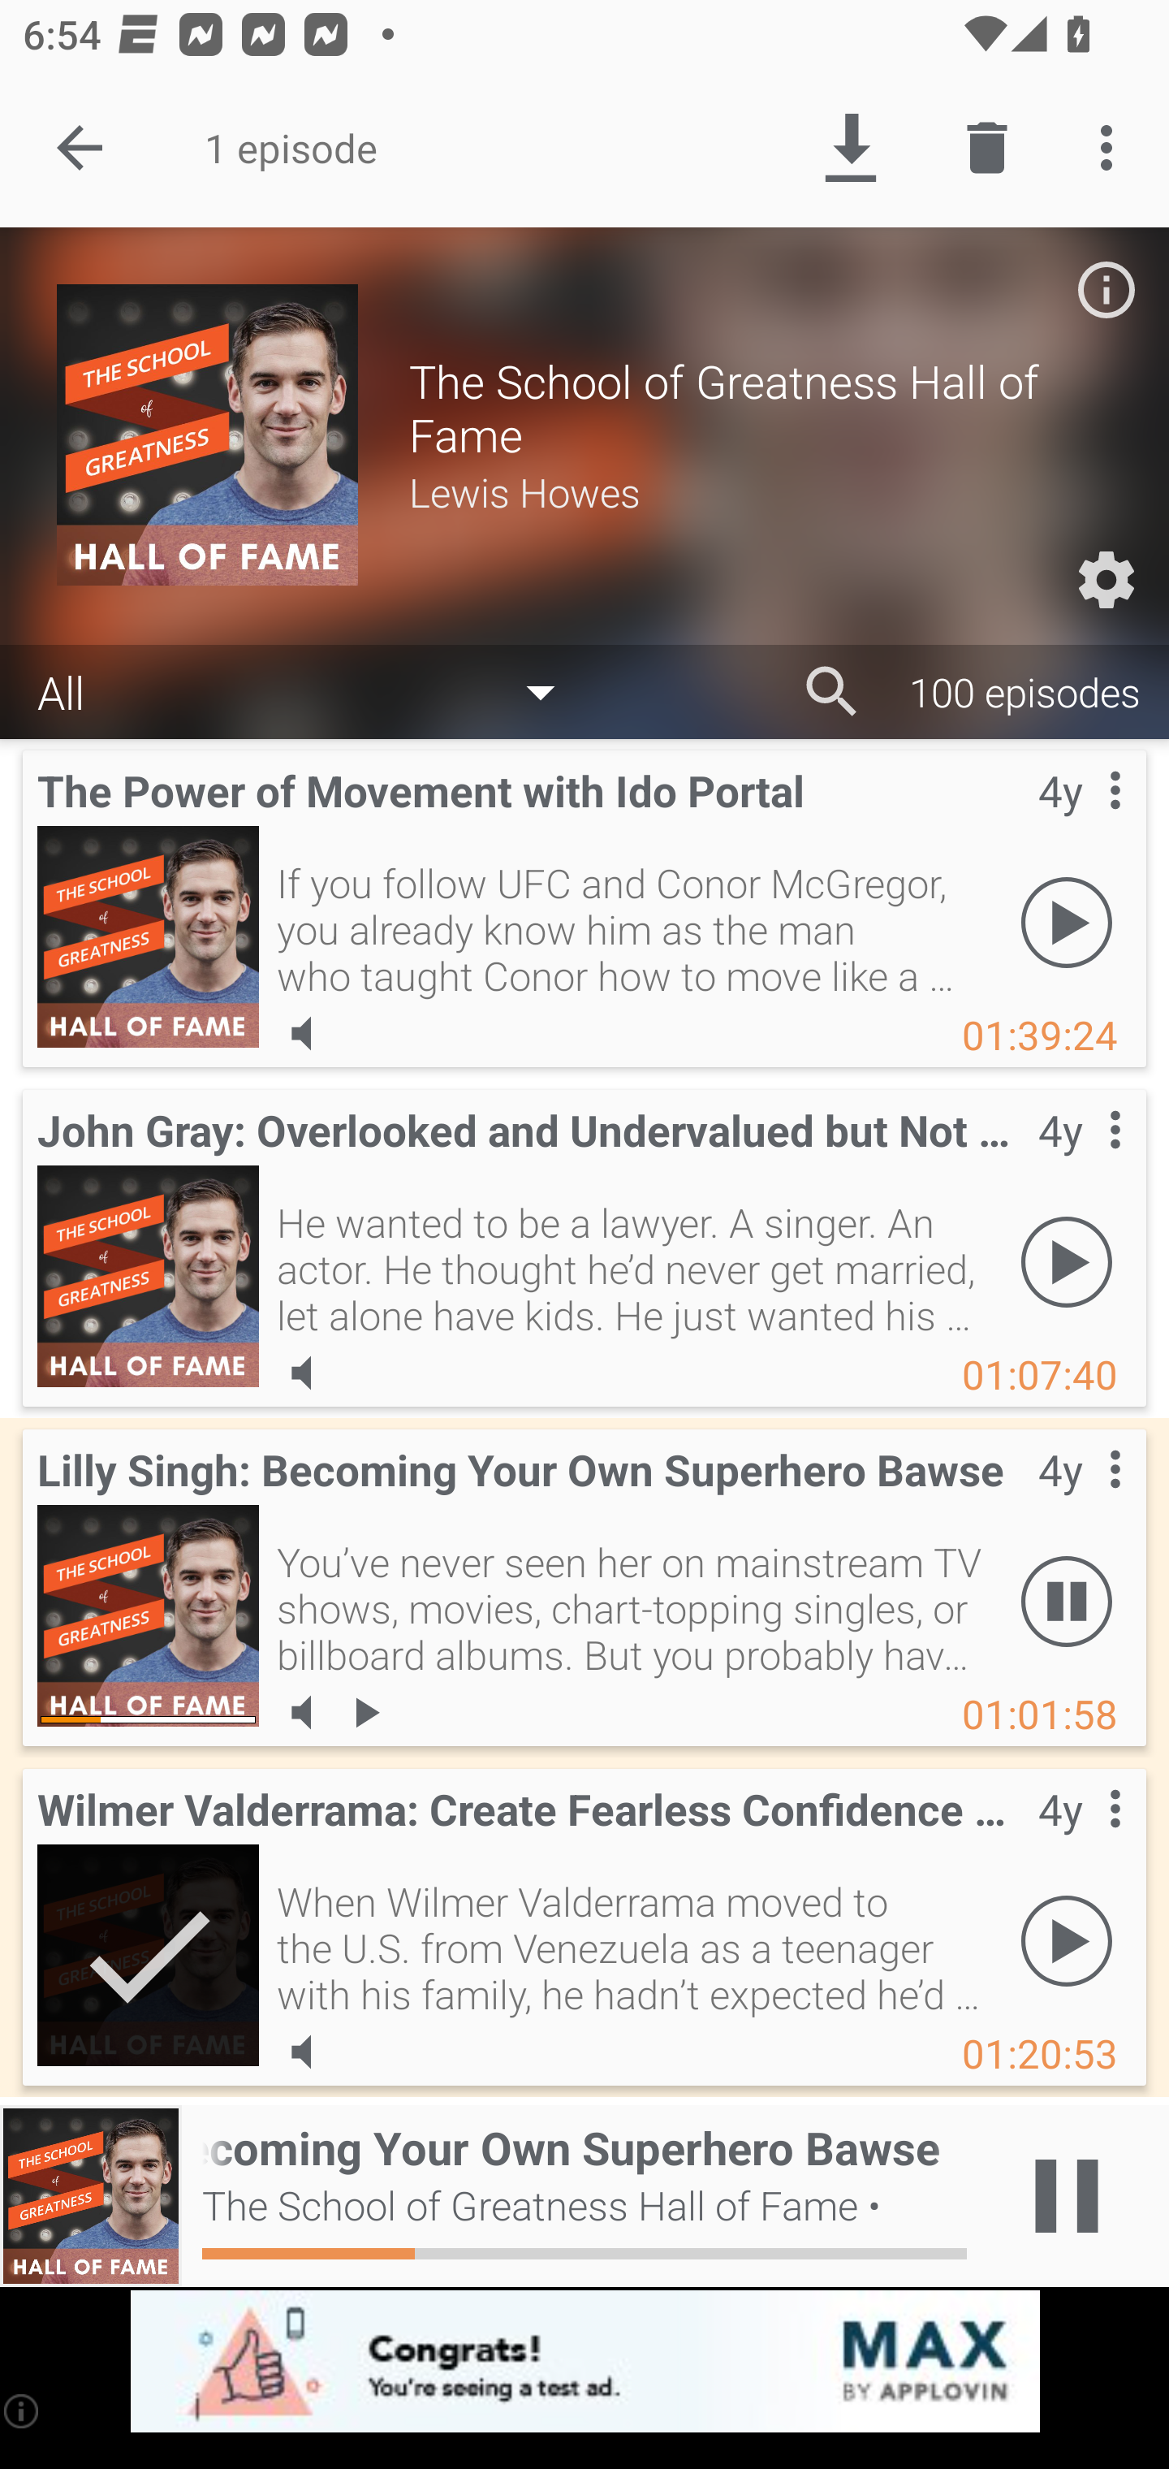  I want to click on (i), so click(23, 2411).